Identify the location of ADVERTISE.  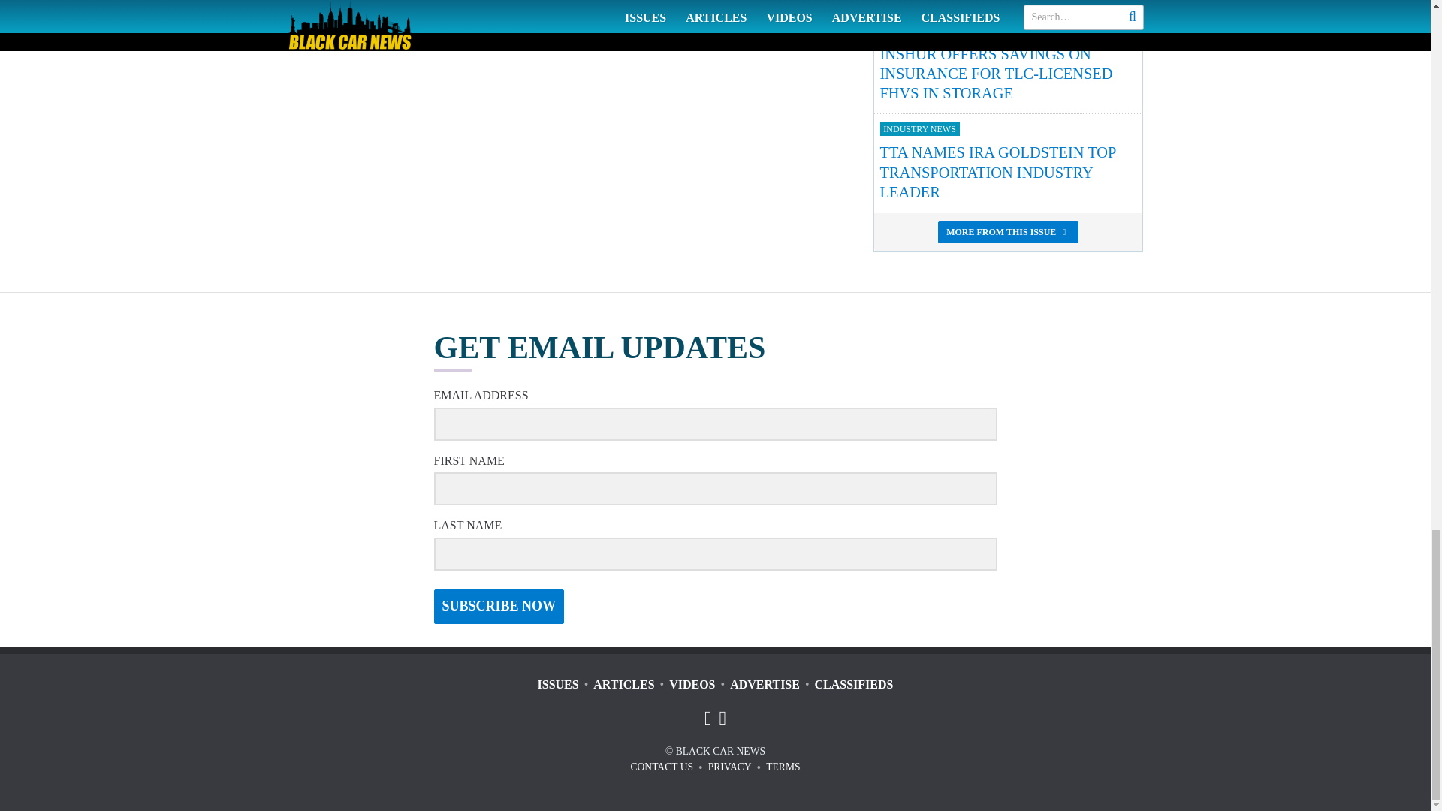
(765, 684).